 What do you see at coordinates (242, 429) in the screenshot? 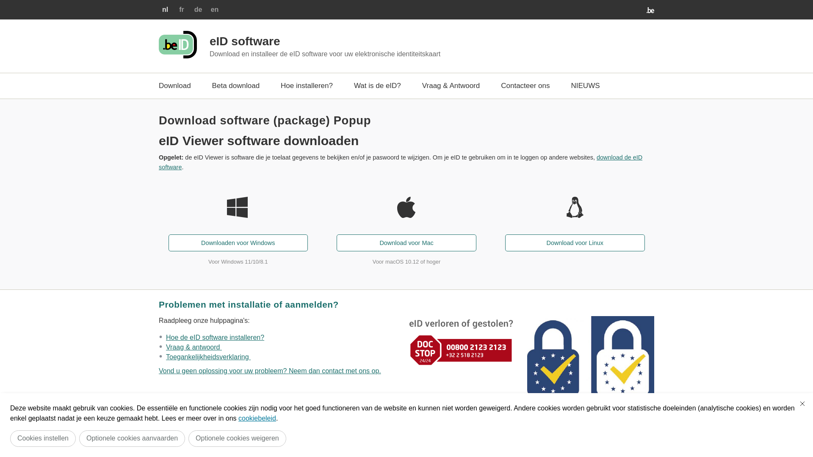
I see `Gebruikersvoorwaarden` at bounding box center [242, 429].